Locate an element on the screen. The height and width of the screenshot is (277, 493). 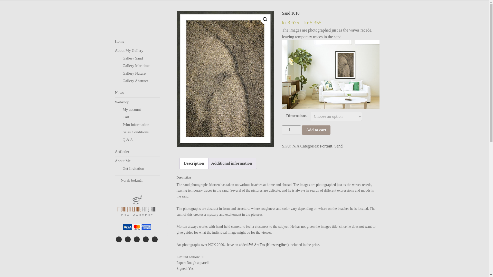
Add to cart is located at coordinates (316, 130).